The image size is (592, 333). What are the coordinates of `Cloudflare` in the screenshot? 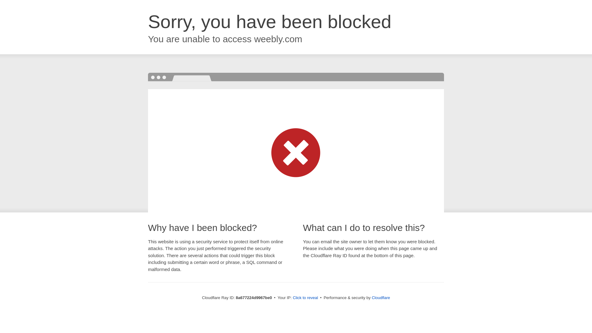 It's located at (381, 298).